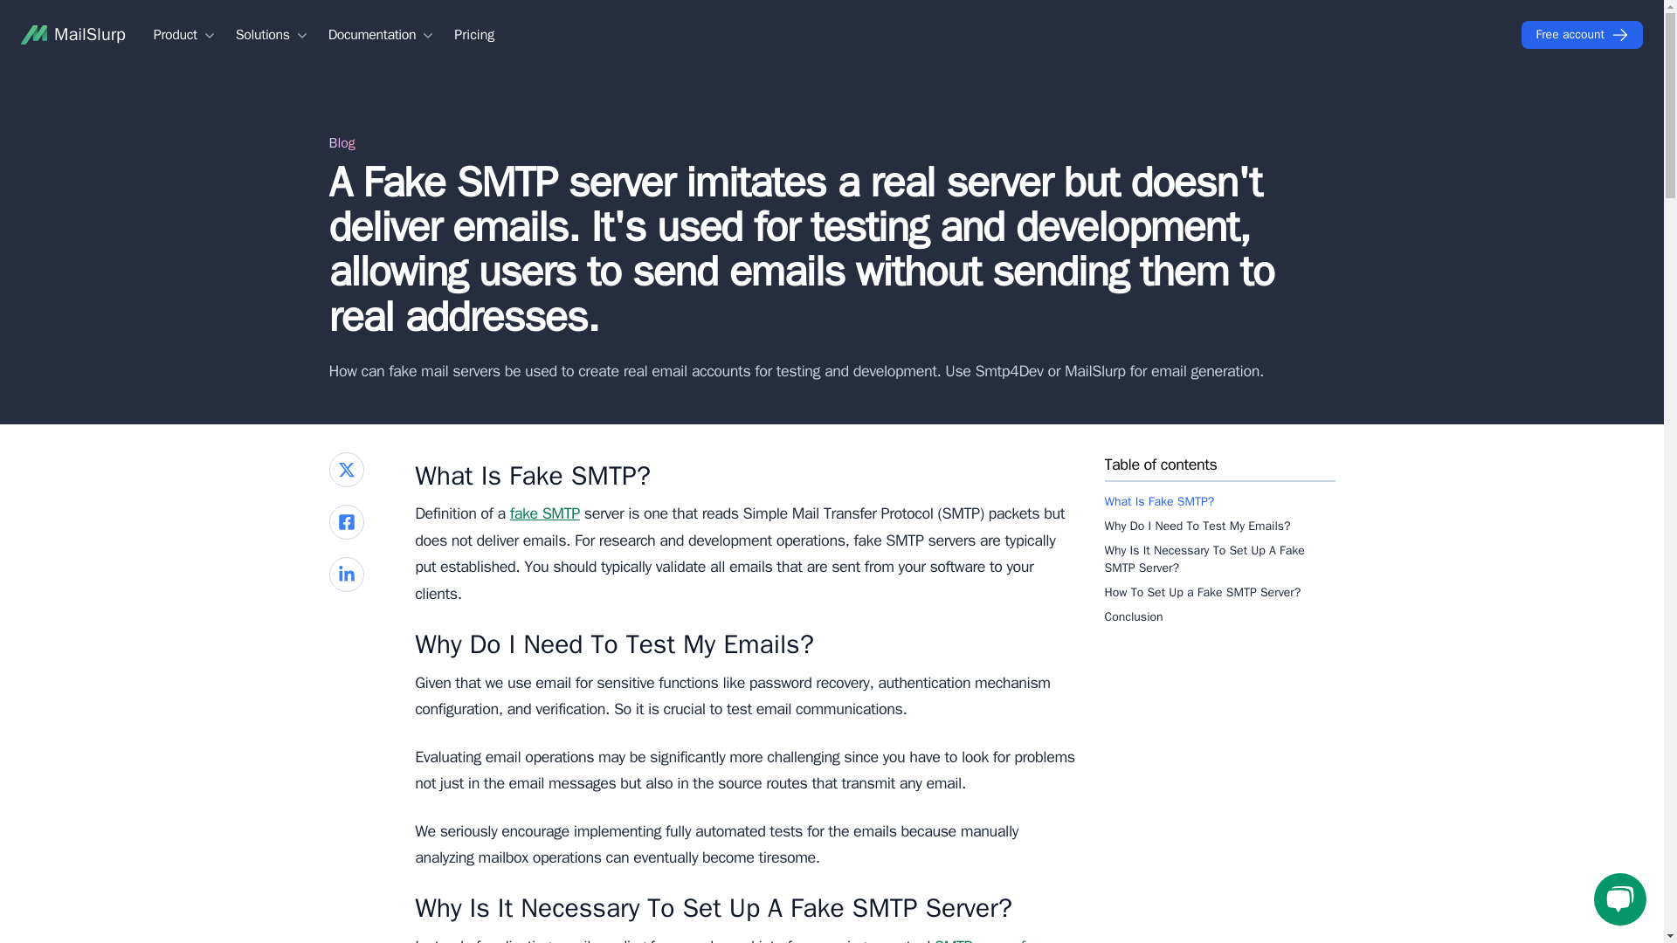 This screenshot has width=1677, height=943. I want to click on Free account, so click(1582, 35).